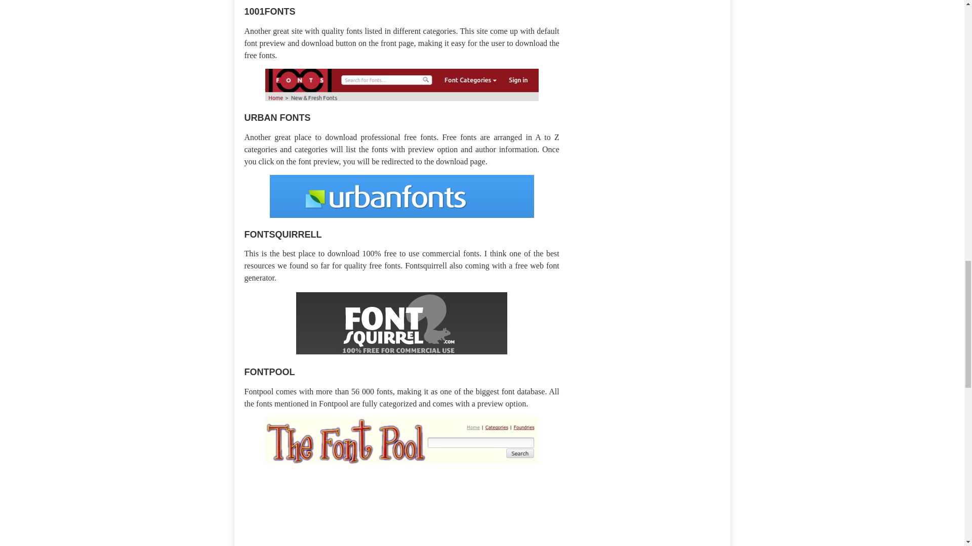 This screenshot has width=972, height=546. What do you see at coordinates (276, 116) in the screenshot?
I see `URBAN FONTS` at bounding box center [276, 116].